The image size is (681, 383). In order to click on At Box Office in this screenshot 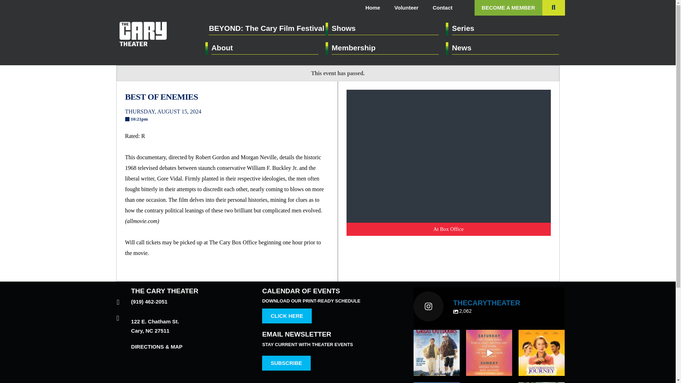, I will do `click(448, 229)`.